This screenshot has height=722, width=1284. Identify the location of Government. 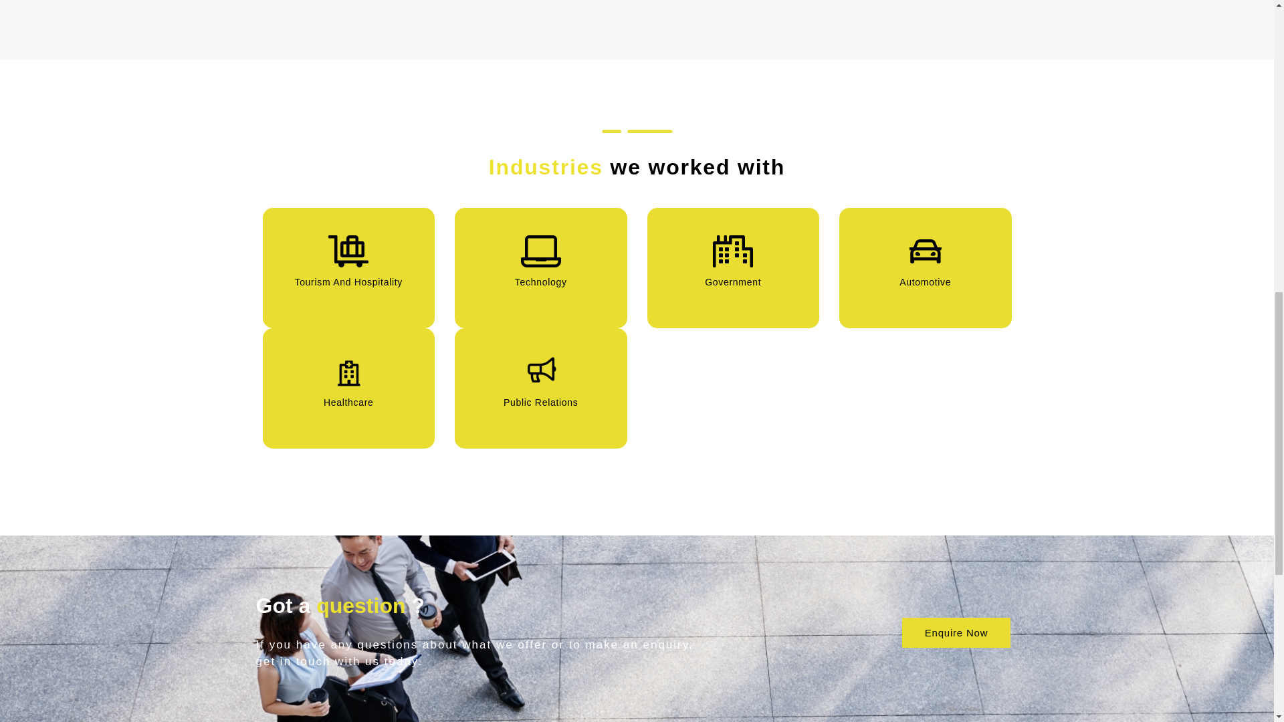
(733, 251).